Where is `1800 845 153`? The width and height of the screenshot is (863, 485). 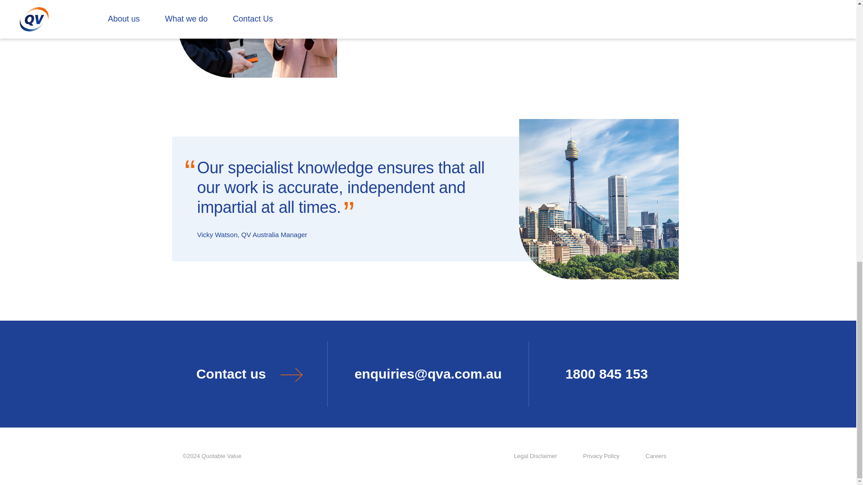
1800 845 153 is located at coordinates (607, 375).